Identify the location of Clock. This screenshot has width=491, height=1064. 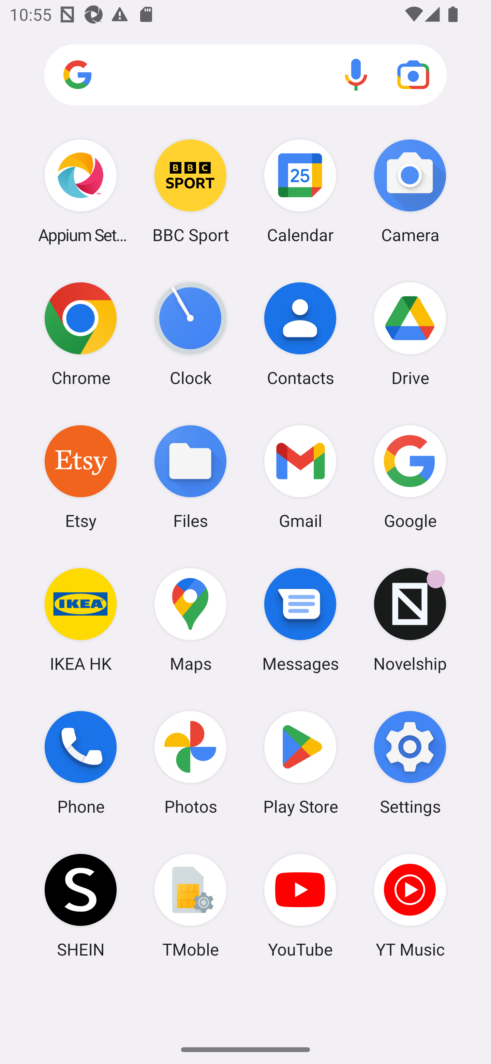
(190, 334).